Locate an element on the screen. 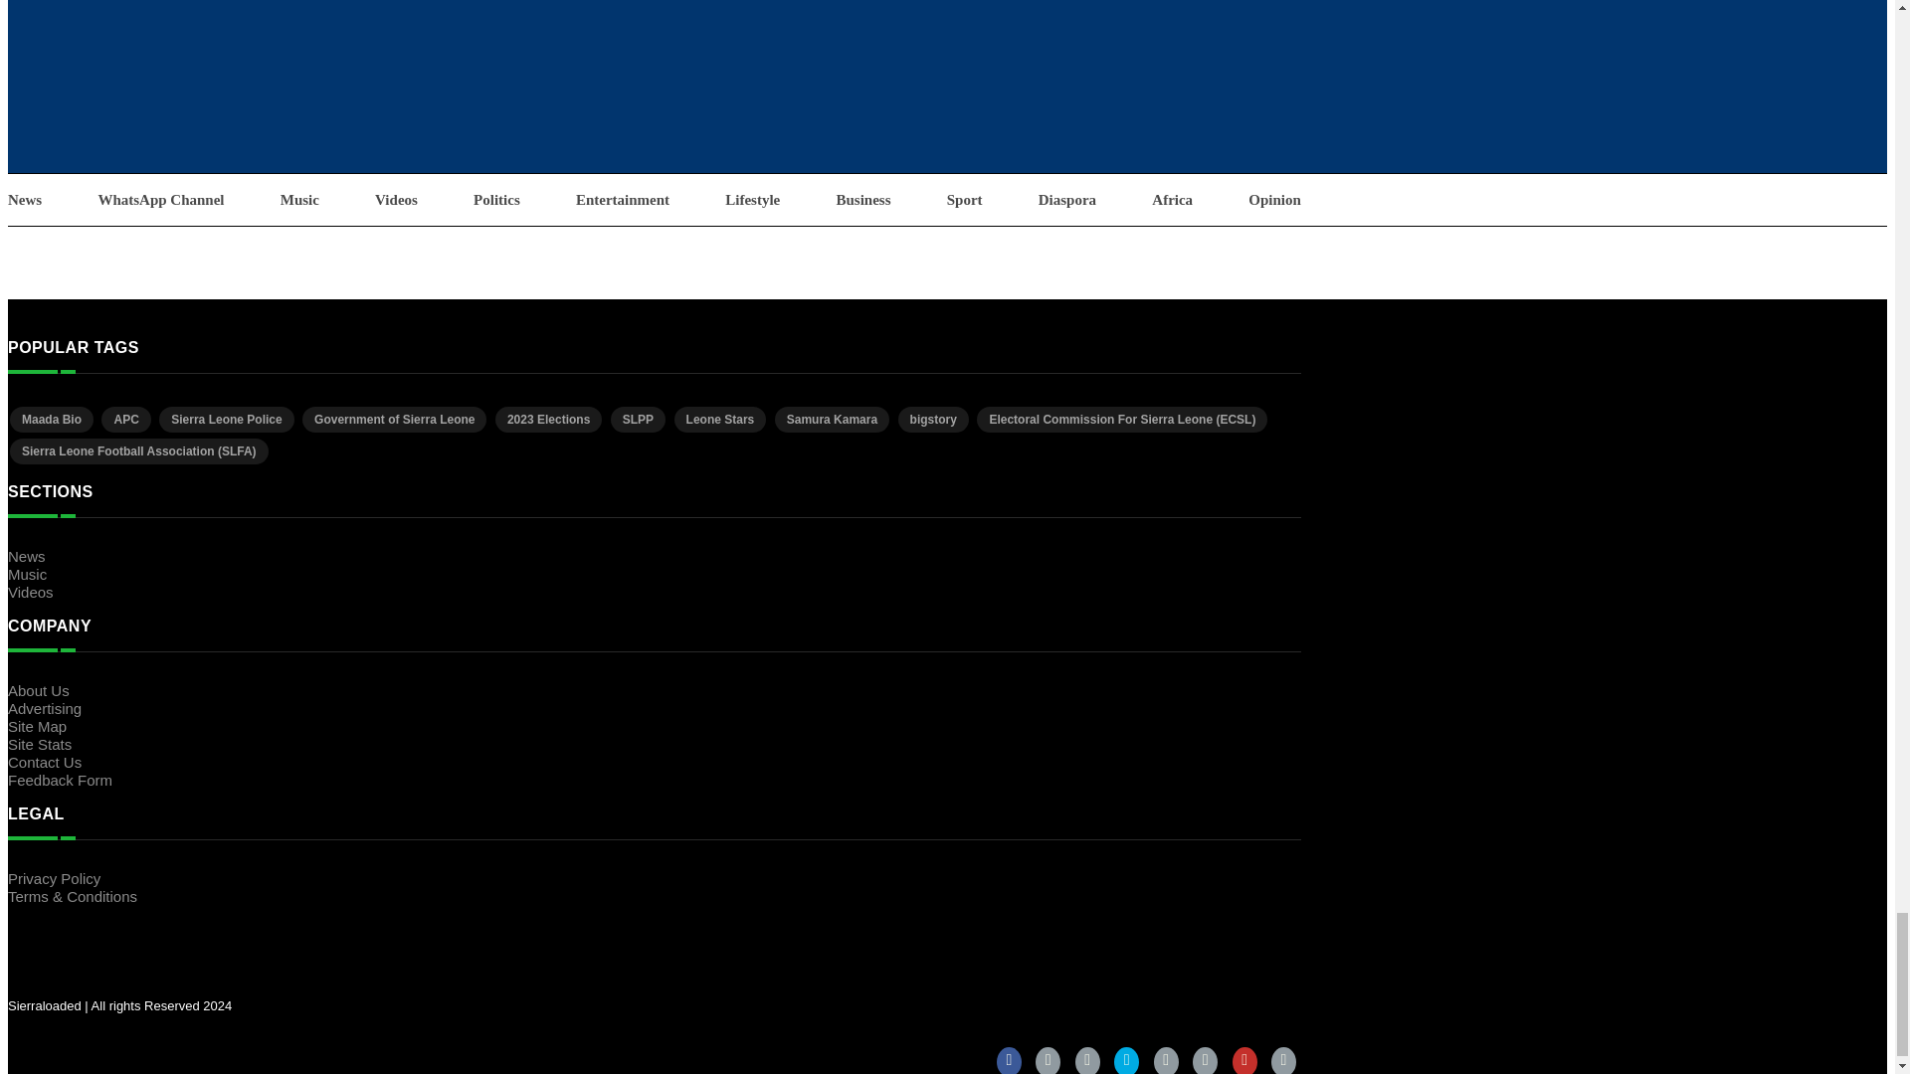 This screenshot has height=1074, width=1910. Maada Bio is located at coordinates (52, 420).